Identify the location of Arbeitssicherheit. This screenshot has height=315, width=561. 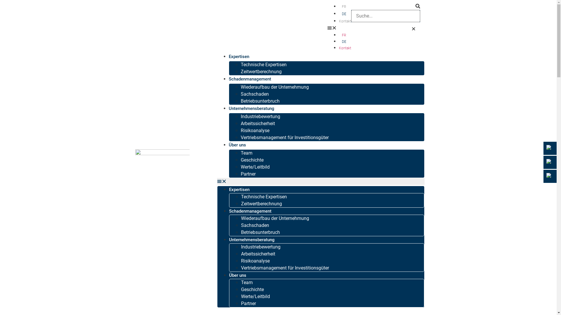
(258, 254).